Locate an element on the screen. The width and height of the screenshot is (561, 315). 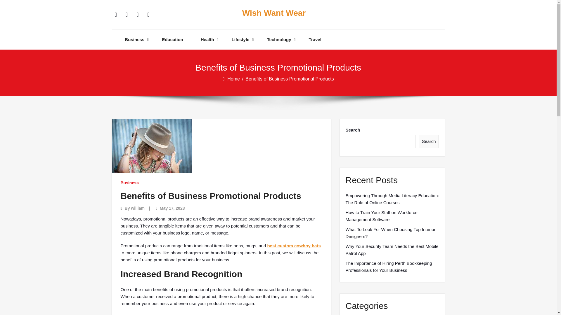
What To Look For When Choosing Top Interior Designers? is located at coordinates (392, 233).